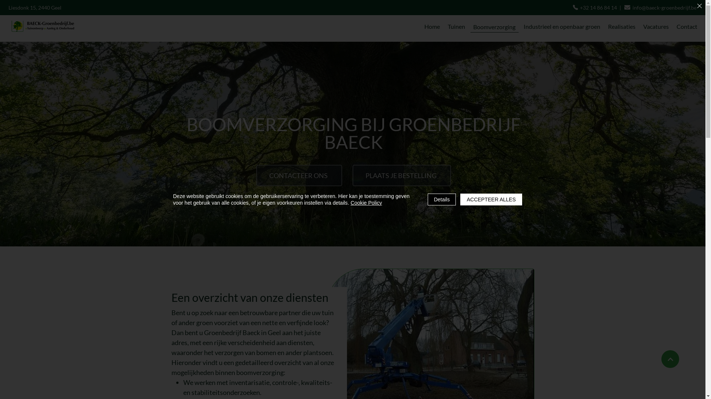 This screenshot has height=399, width=711. What do you see at coordinates (687, 27) in the screenshot?
I see `Contact` at bounding box center [687, 27].